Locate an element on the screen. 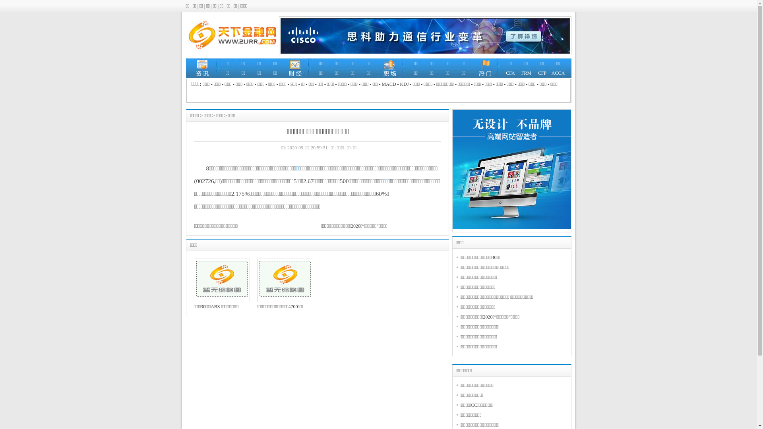 The width and height of the screenshot is (763, 429). FRM is located at coordinates (526, 73).